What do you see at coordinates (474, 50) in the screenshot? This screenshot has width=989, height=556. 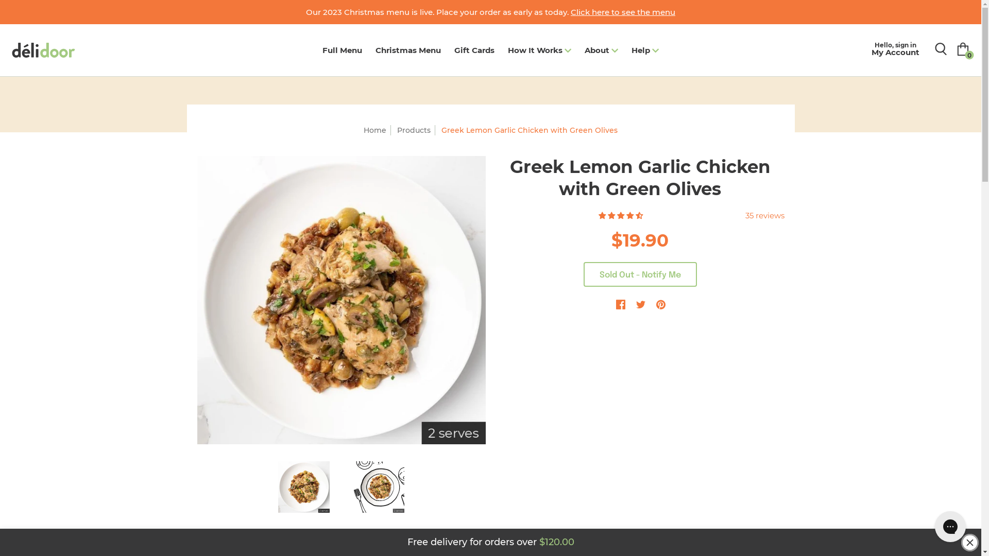 I see `Gift Cards` at bounding box center [474, 50].